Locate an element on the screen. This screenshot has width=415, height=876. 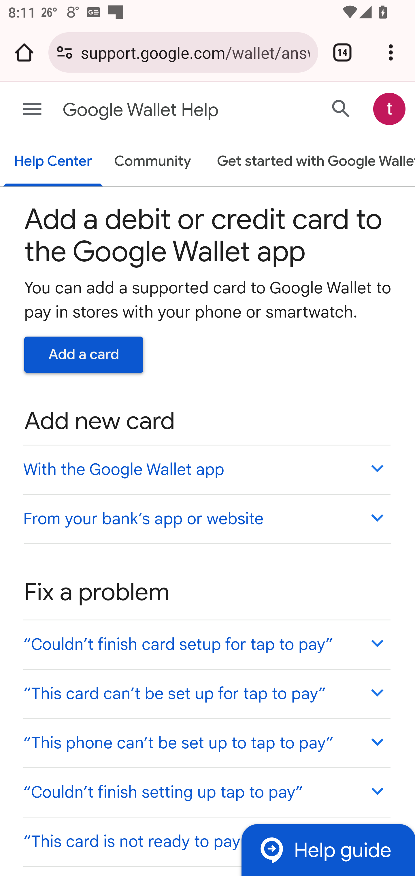
Main menu is located at coordinates (32, 109).